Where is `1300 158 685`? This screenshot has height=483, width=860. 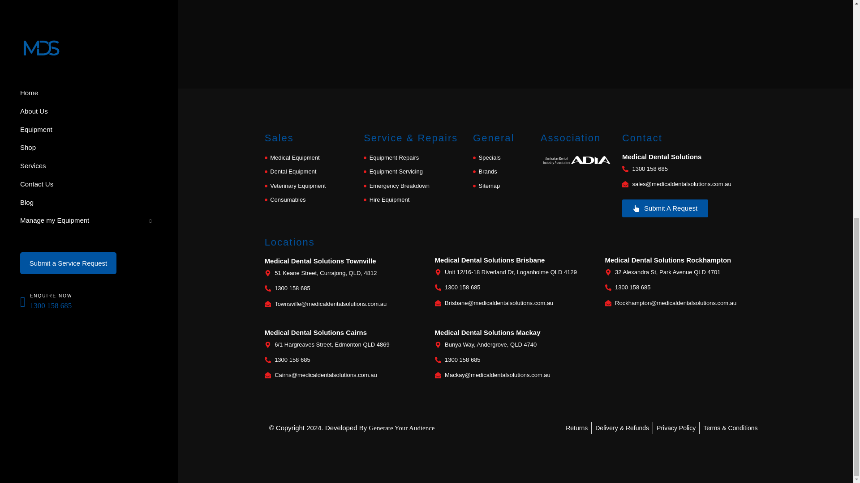 1300 158 685 is located at coordinates (694, 169).